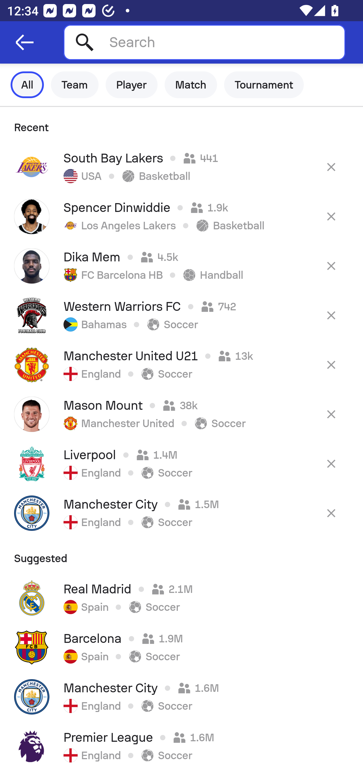 The height and width of the screenshot is (767, 363). I want to click on South Bay Lakers 441 USA Basketball, so click(181, 167).